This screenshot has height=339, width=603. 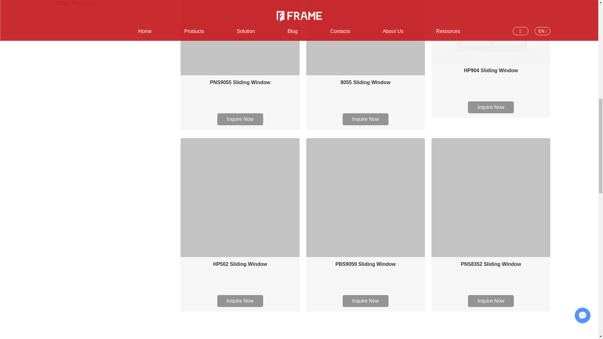 What do you see at coordinates (240, 83) in the screenshot?
I see `PNS9055 Sliding Window` at bounding box center [240, 83].